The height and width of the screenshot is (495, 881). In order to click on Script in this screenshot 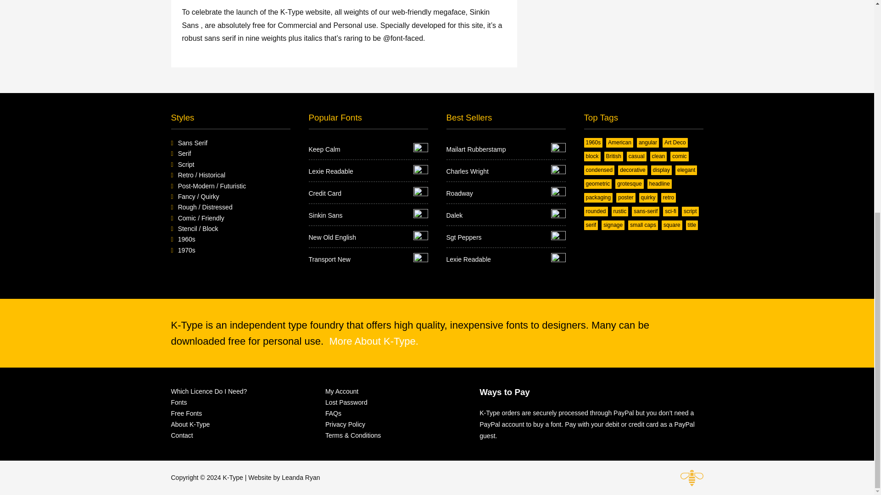, I will do `click(186, 165)`.